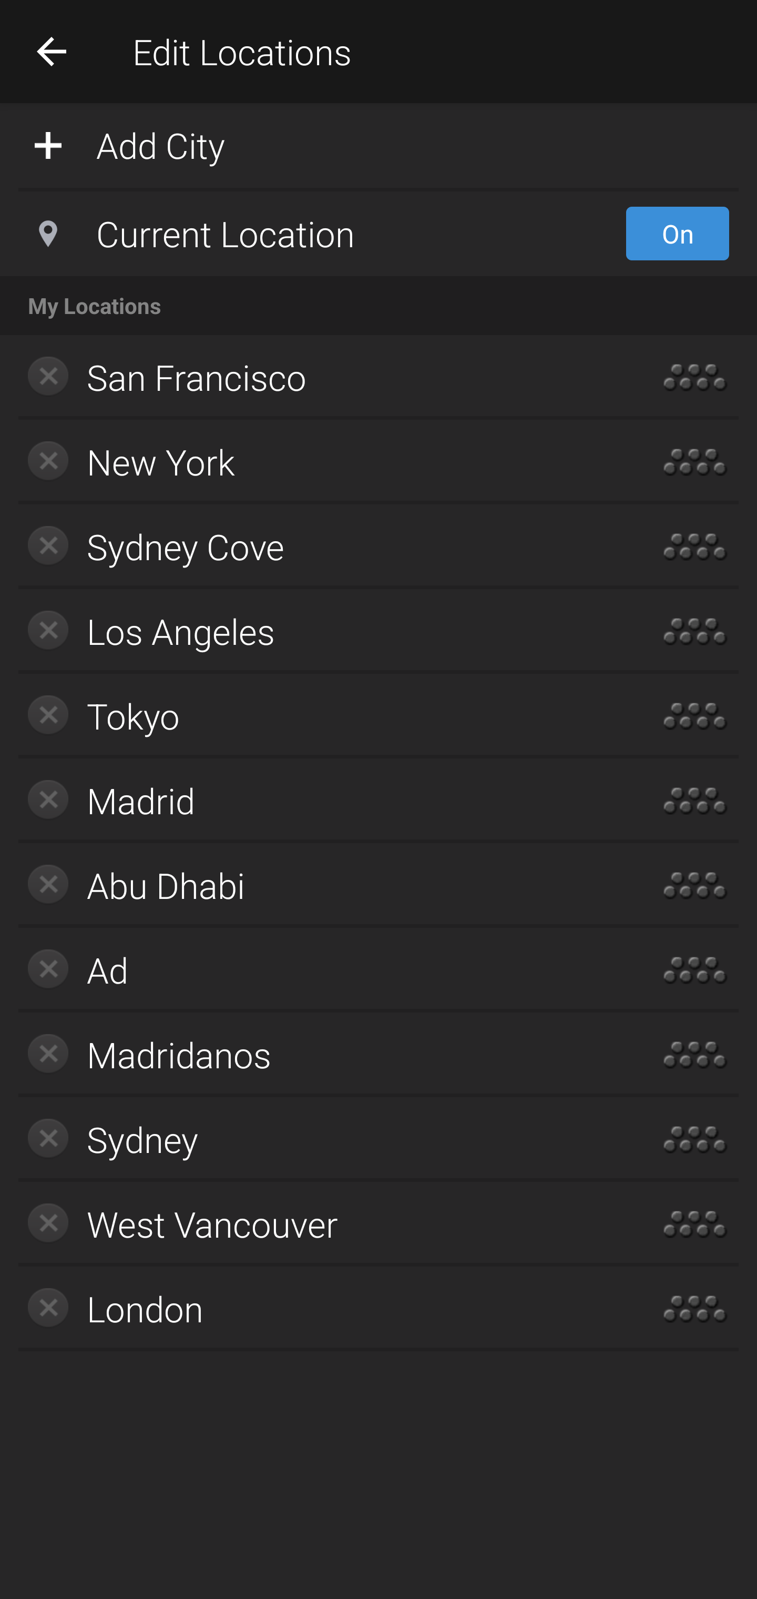 The width and height of the screenshot is (757, 1599). What do you see at coordinates (378, 234) in the screenshot?
I see `Current Location: On Current Location On` at bounding box center [378, 234].